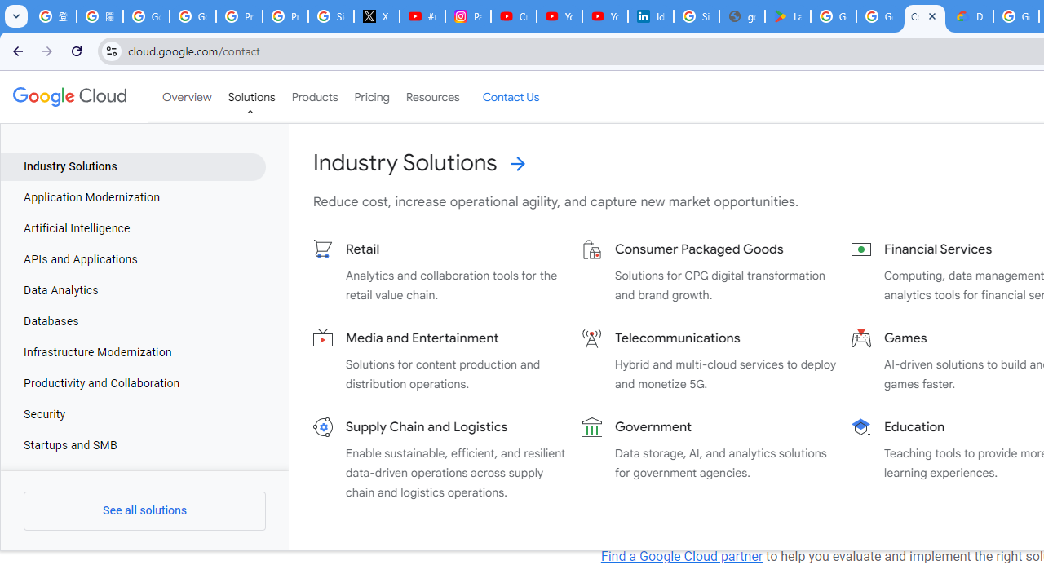 The height and width of the screenshot is (587, 1044). What do you see at coordinates (511, 97) in the screenshot?
I see `Contact Us` at bounding box center [511, 97].